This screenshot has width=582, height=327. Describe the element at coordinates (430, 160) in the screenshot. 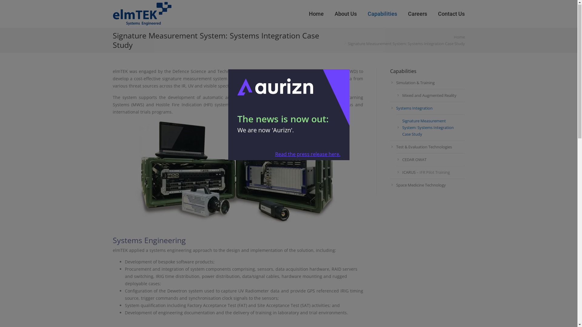

I see `CEDAR OWAT` at that location.